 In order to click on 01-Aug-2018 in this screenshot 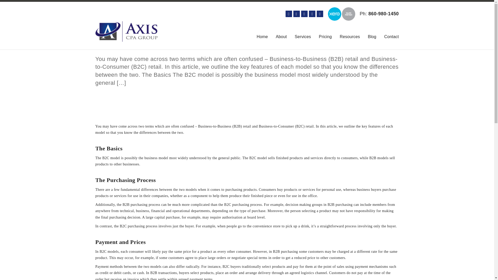, I will do `click(154, 46)`.